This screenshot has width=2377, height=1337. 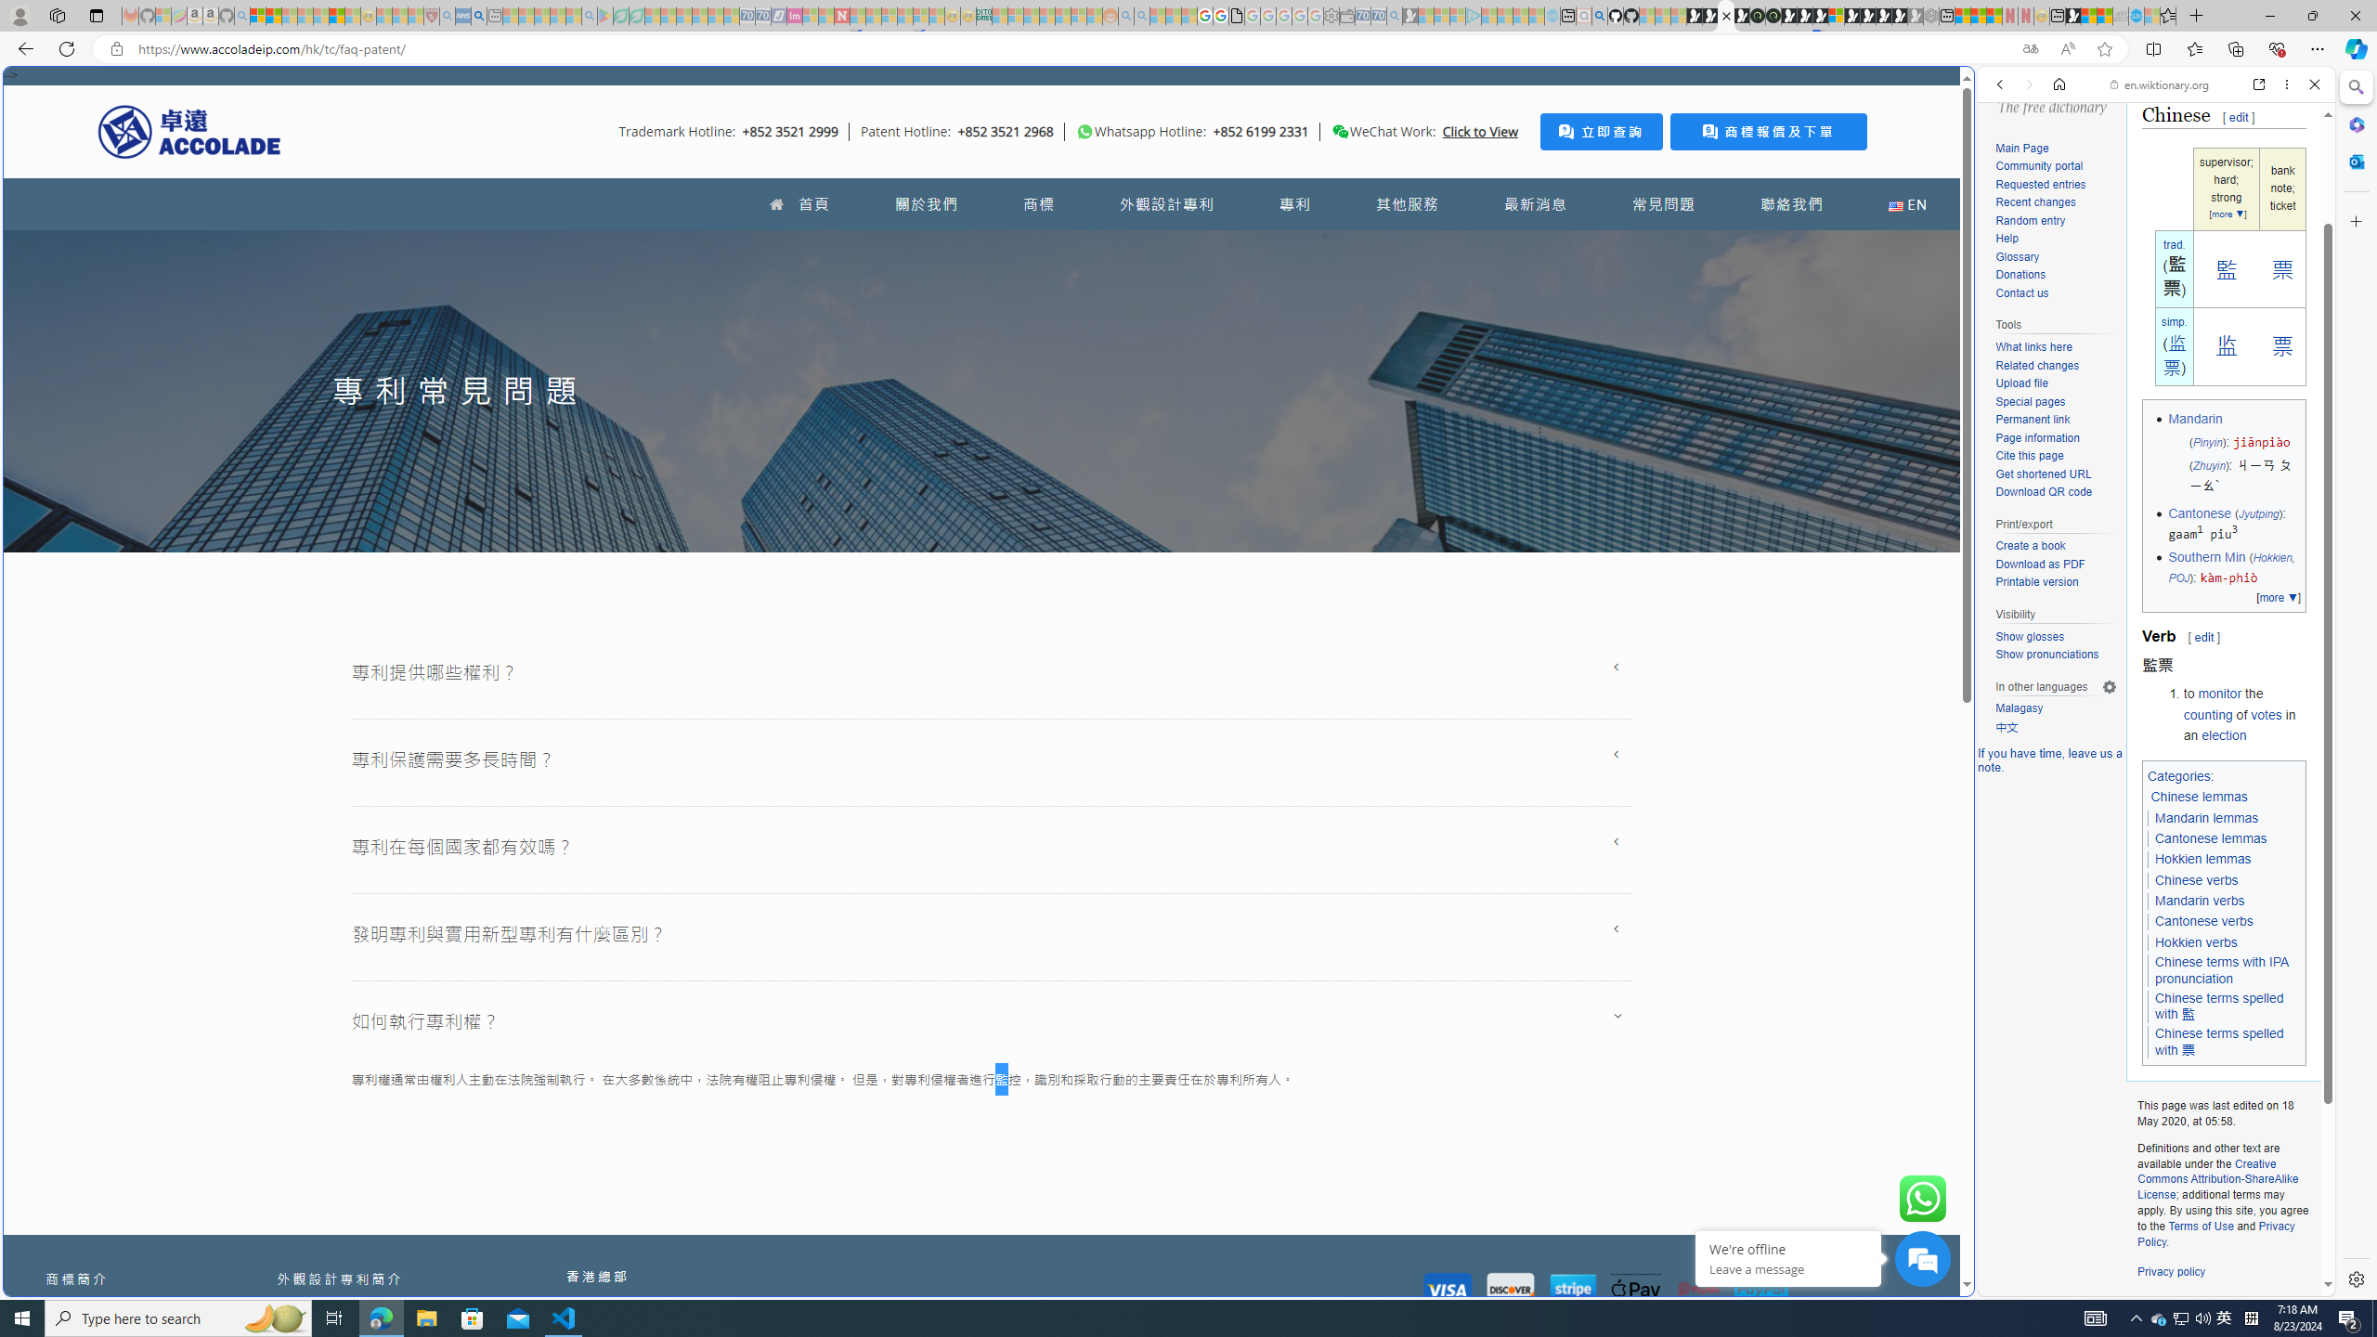 I want to click on Malagasy, so click(x=2019, y=708).